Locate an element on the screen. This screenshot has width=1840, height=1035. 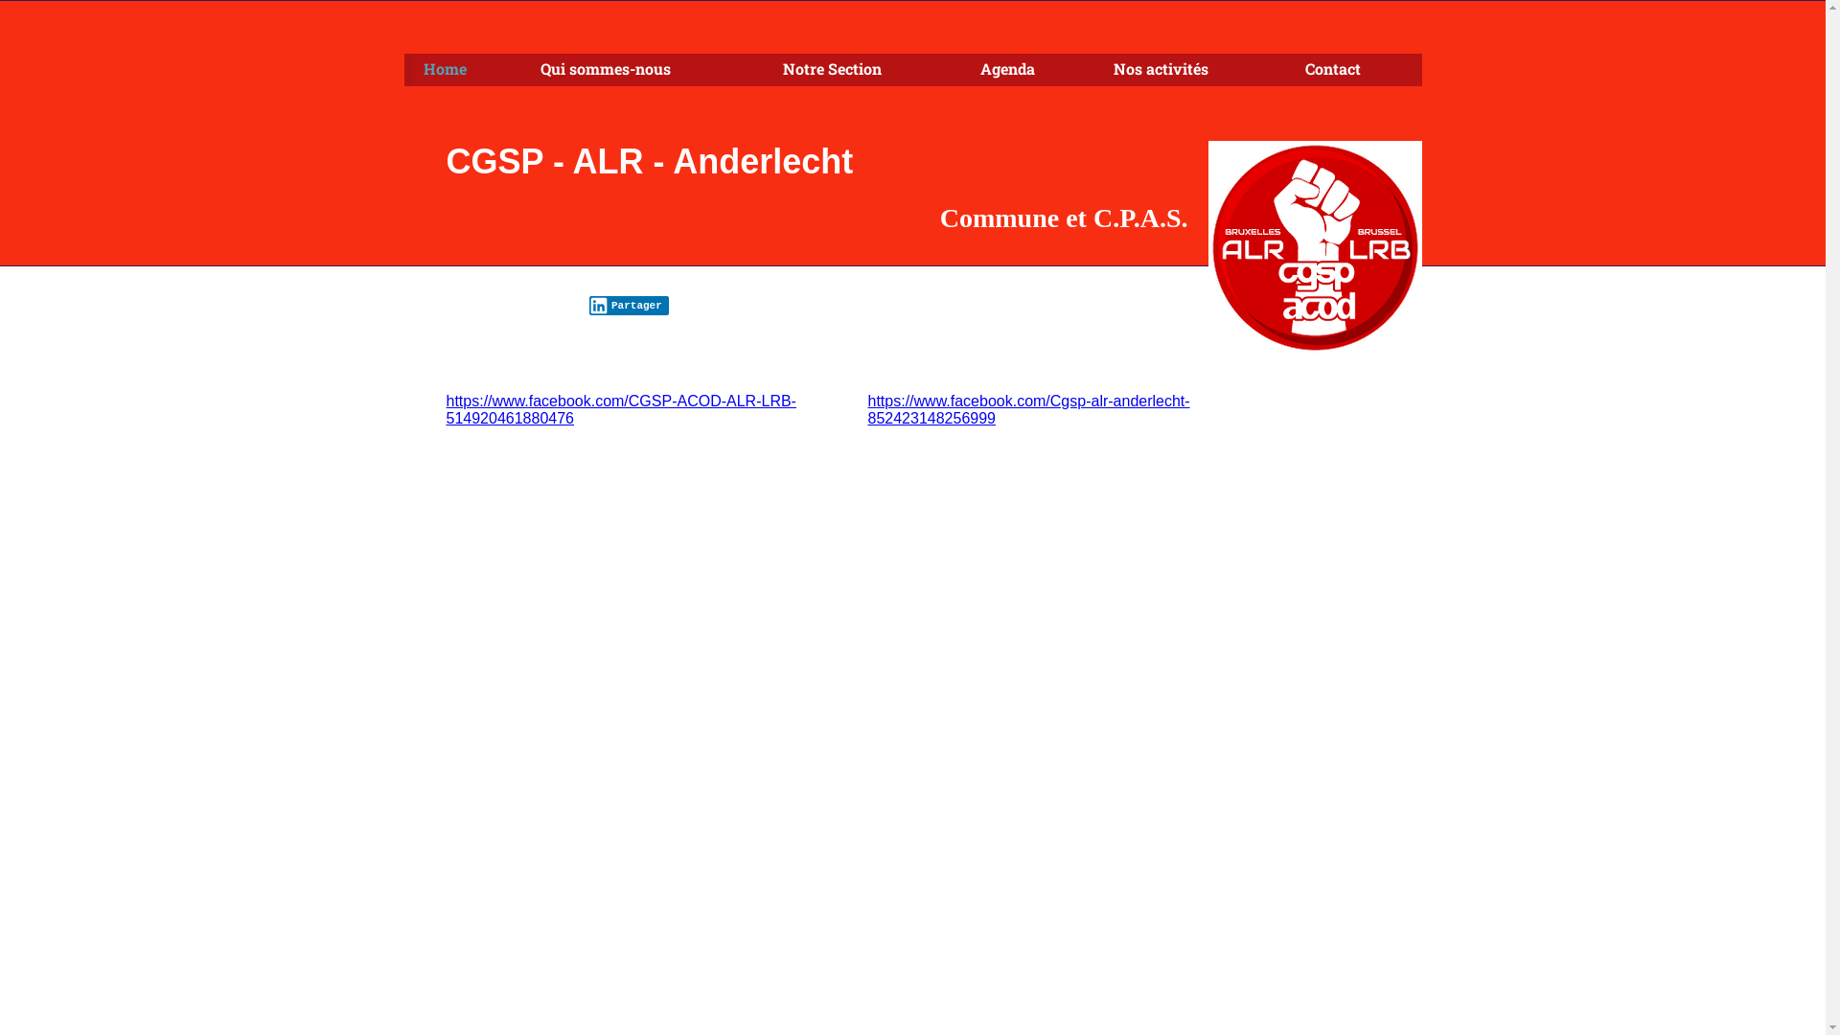
Agenda is located at coordinates (1027, 70).